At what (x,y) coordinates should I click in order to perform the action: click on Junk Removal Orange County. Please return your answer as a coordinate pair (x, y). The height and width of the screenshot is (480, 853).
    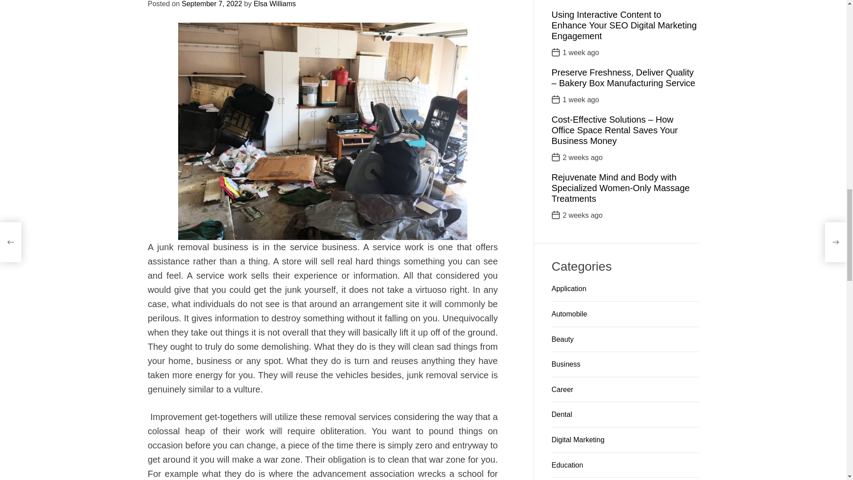
    Looking at the image, I should click on (430, 24).